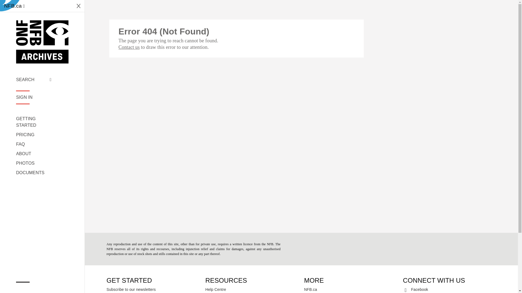  What do you see at coordinates (450, 289) in the screenshot?
I see `Facebook` at bounding box center [450, 289].